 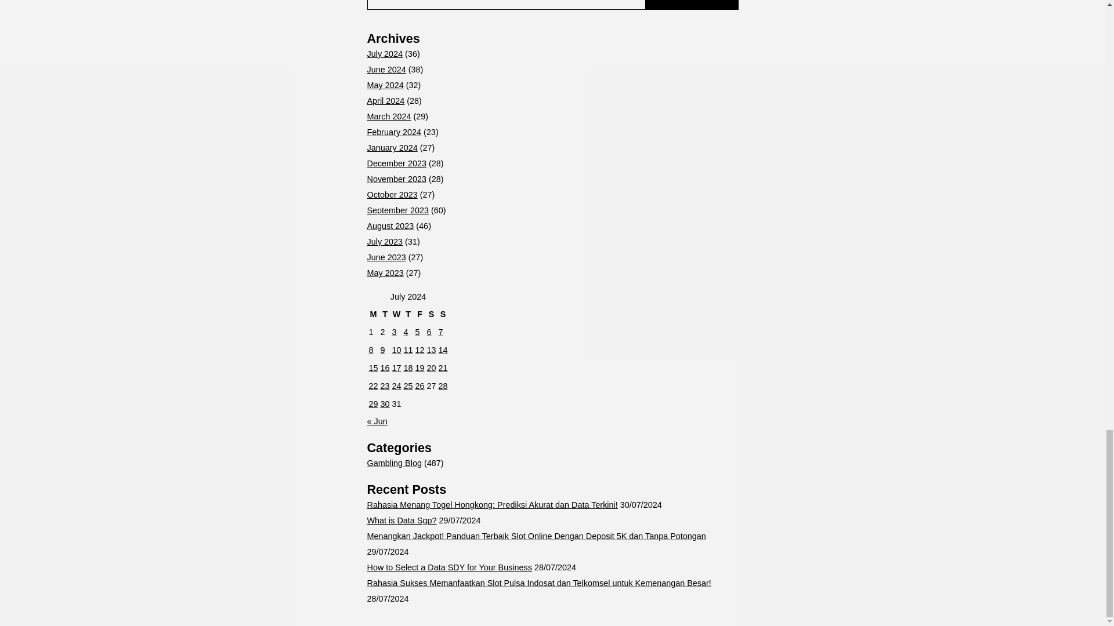 What do you see at coordinates (397, 210) in the screenshot?
I see `September 2023` at bounding box center [397, 210].